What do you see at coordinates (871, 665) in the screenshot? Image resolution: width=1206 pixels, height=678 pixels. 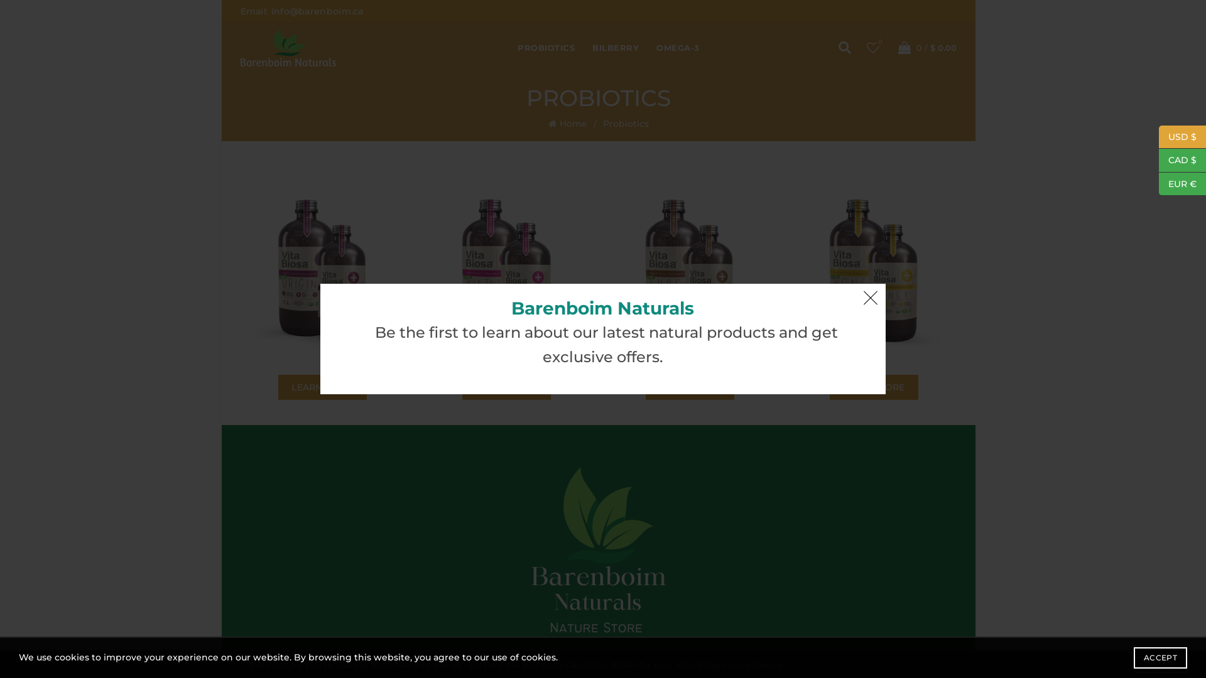 I see `Use United States (US) dollar instead.` at bounding box center [871, 665].